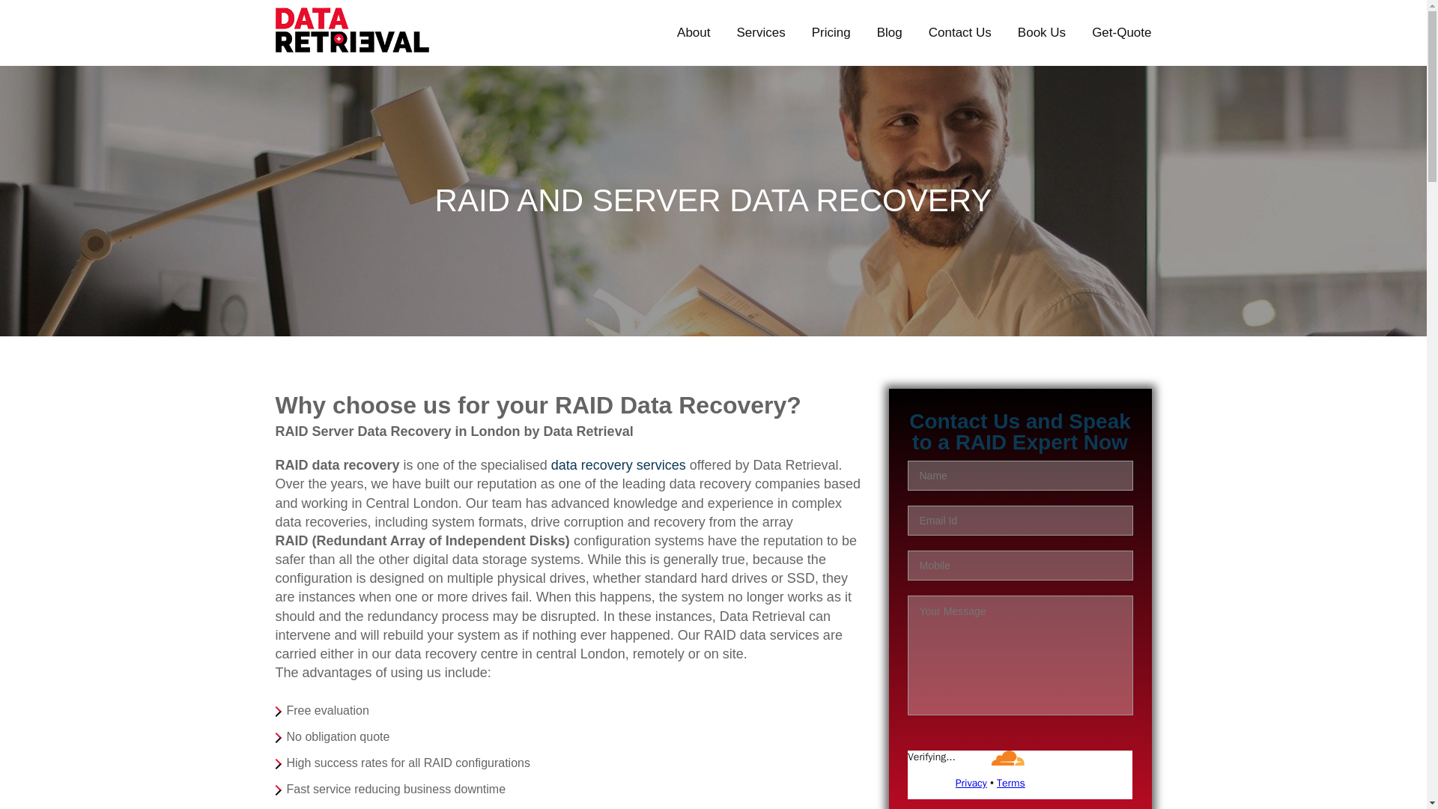 This screenshot has width=1438, height=809. Describe the element at coordinates (960, 33) in the screenshot. I see `Contact Us` at that location.